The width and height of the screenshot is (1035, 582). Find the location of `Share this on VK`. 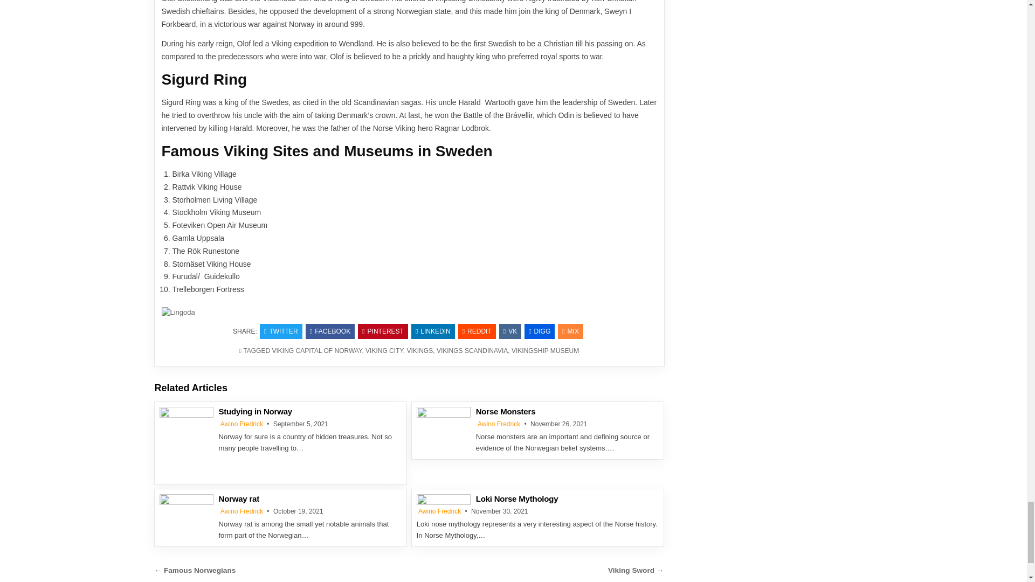

Share this on VK is located at coordinates (510, 331).